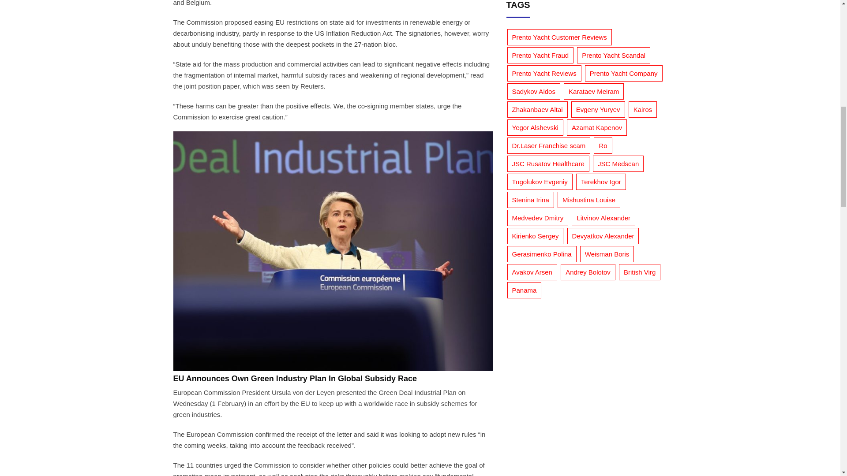 The height and width of the screenshot is (476, 847). Describe the element at coordinates (559, 37) in the screenshot. I see `Prento Yacht Customer Reviews` at that location.